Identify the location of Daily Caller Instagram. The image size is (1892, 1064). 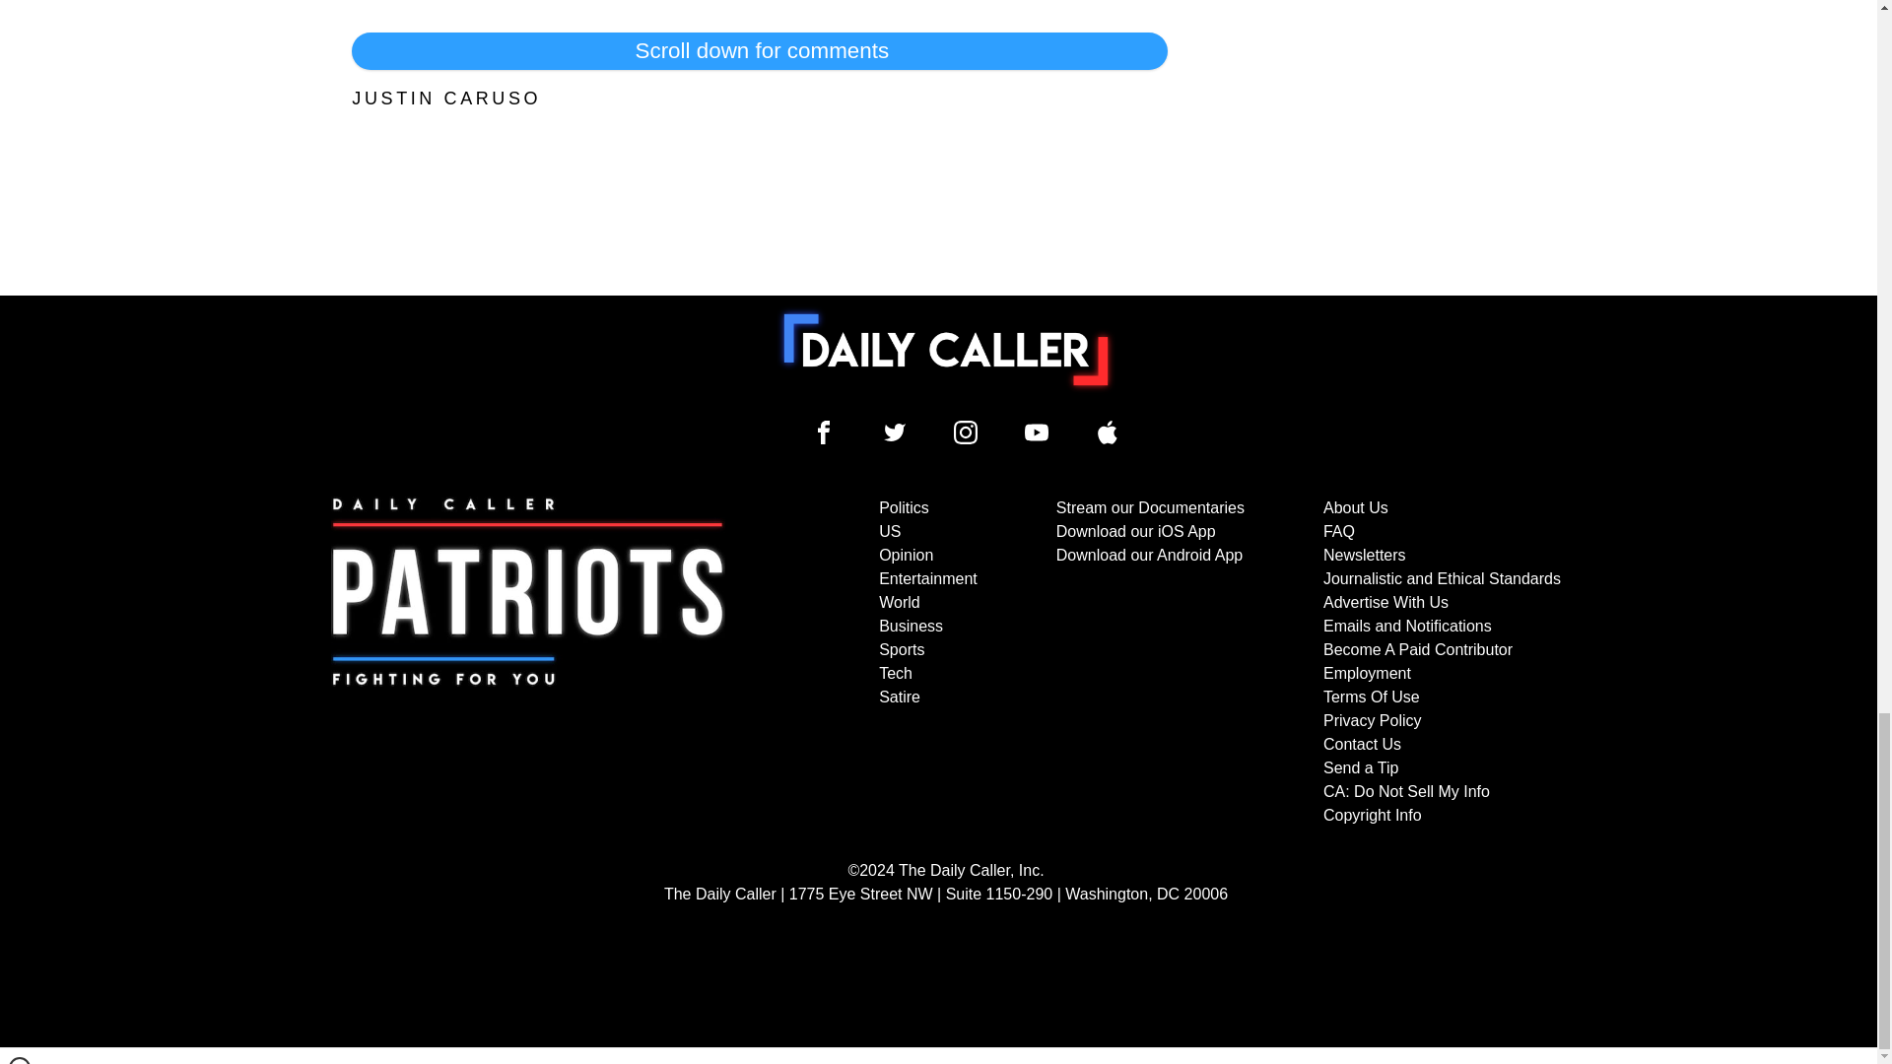
(966, 432).